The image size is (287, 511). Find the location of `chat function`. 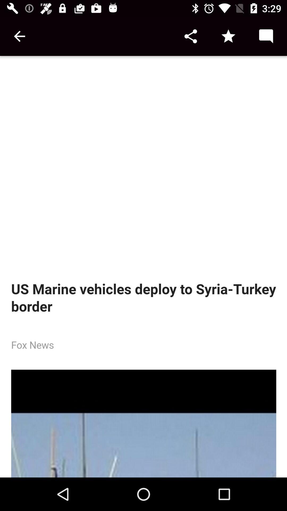

chat function is located at coordinates (266, 36).